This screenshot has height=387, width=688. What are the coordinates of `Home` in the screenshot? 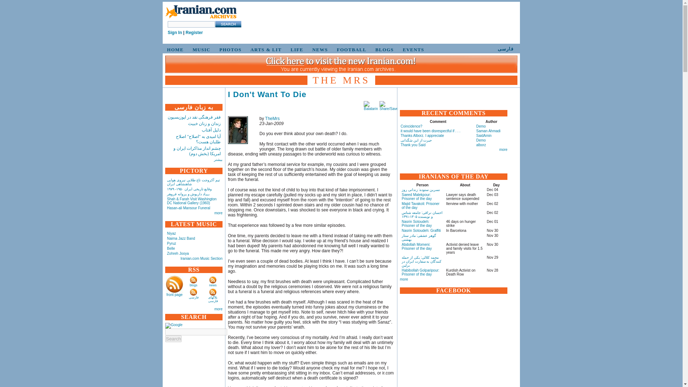 It's located at (201, 19).